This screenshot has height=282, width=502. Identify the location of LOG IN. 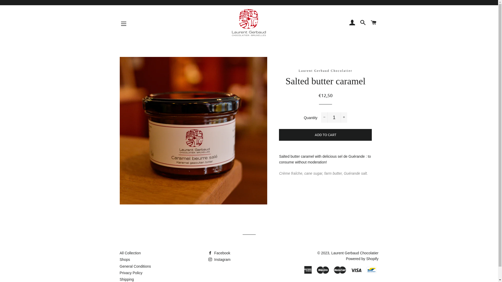
(352, 22).